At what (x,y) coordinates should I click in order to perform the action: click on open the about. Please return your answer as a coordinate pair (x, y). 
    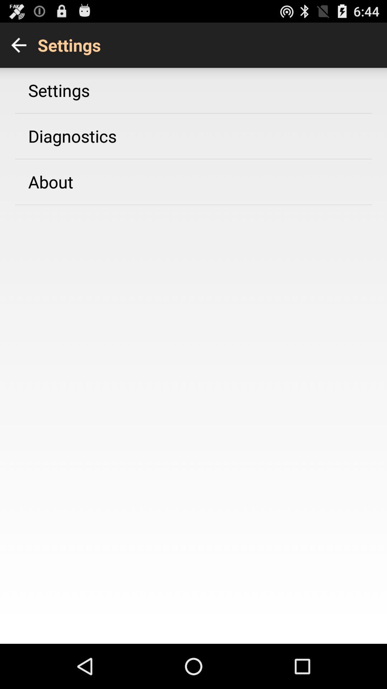
    Looking at the image, I should click on (51, 182).